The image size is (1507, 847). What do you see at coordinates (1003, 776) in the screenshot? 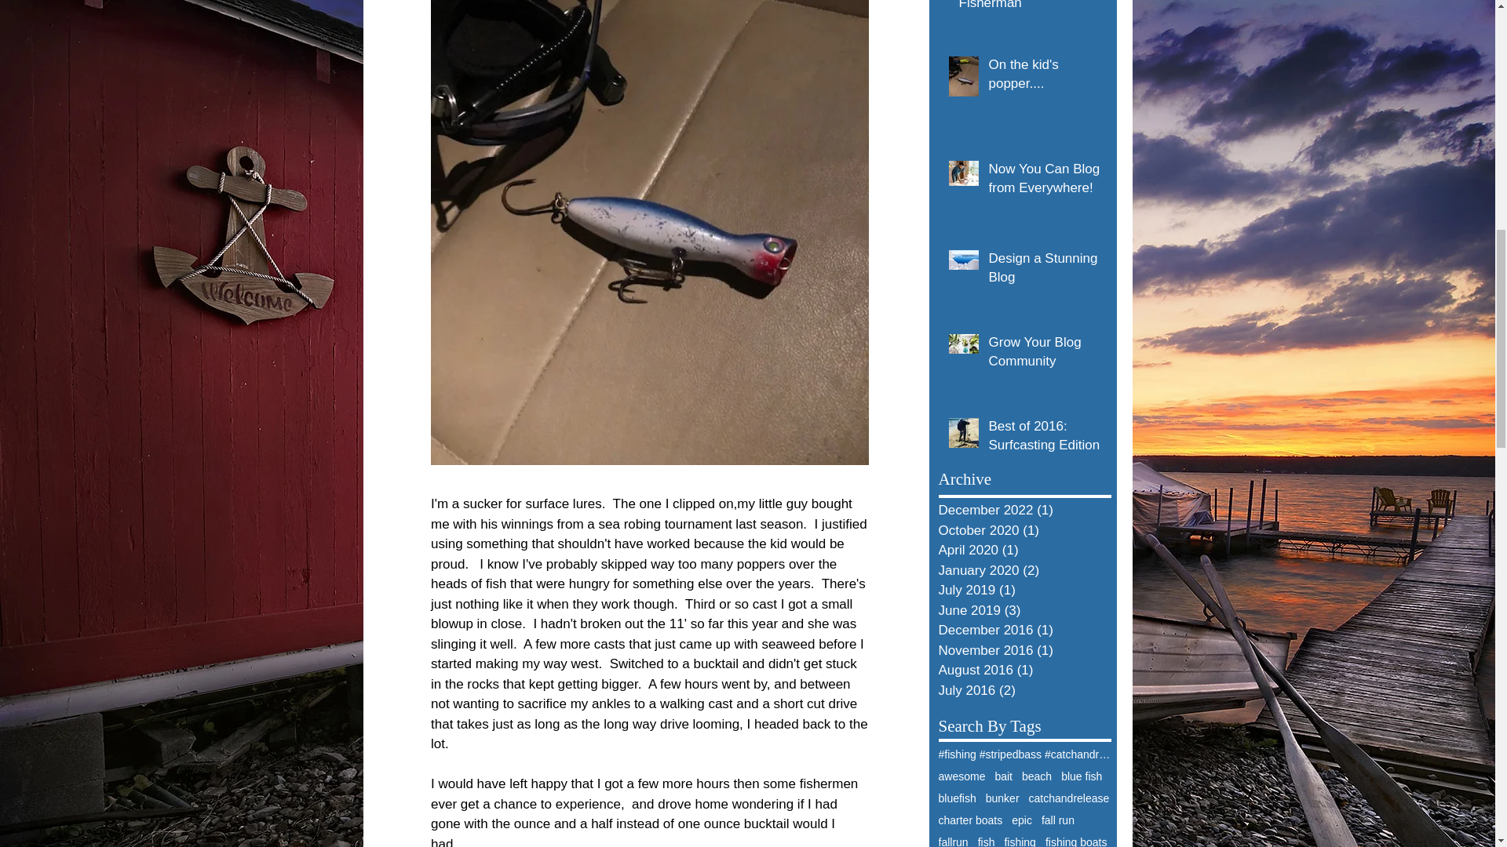
I see `bait` at bounding box center [1003, 776].